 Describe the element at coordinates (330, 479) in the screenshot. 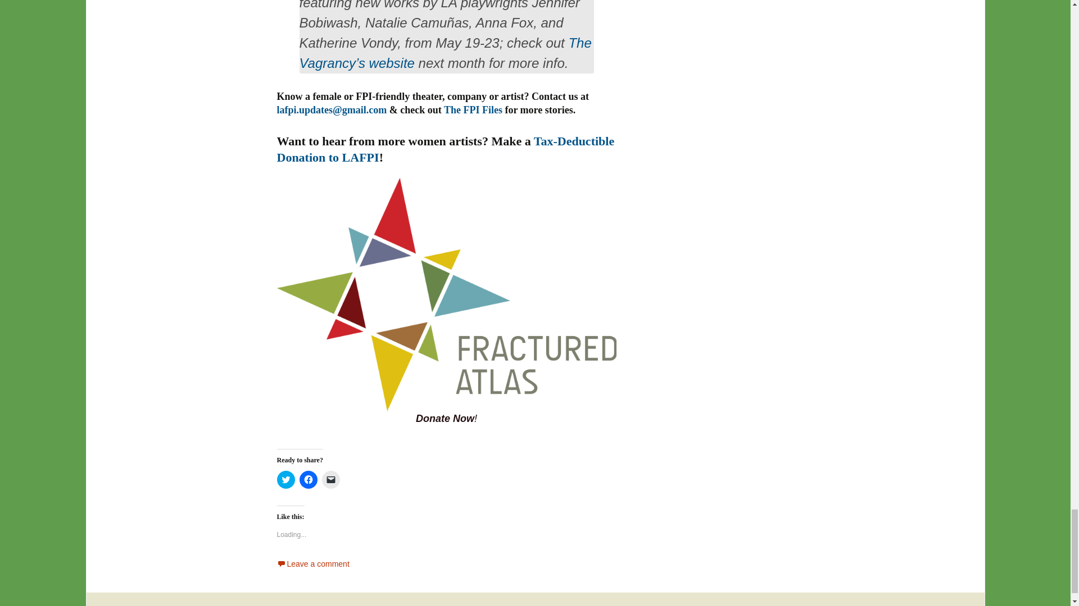

I see `Click to email a link to a friend` at that location.